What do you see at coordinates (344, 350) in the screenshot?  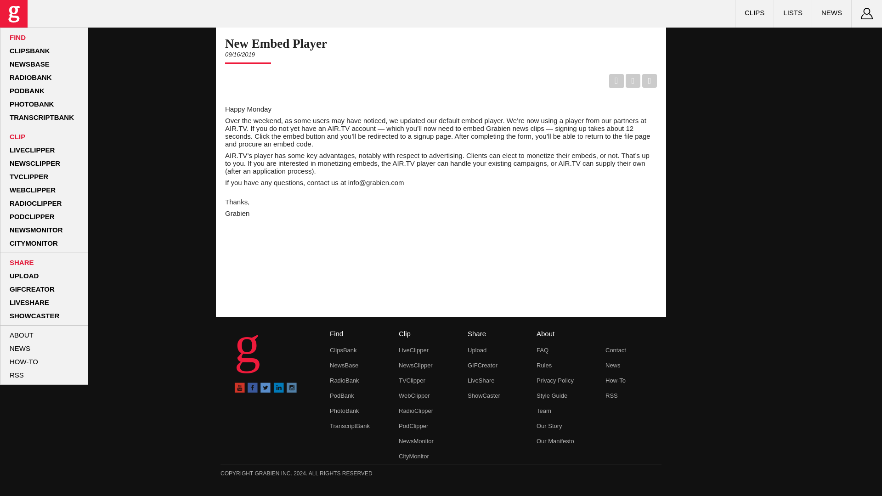 I see `ClipsBank` at bounding box center [344, 350].